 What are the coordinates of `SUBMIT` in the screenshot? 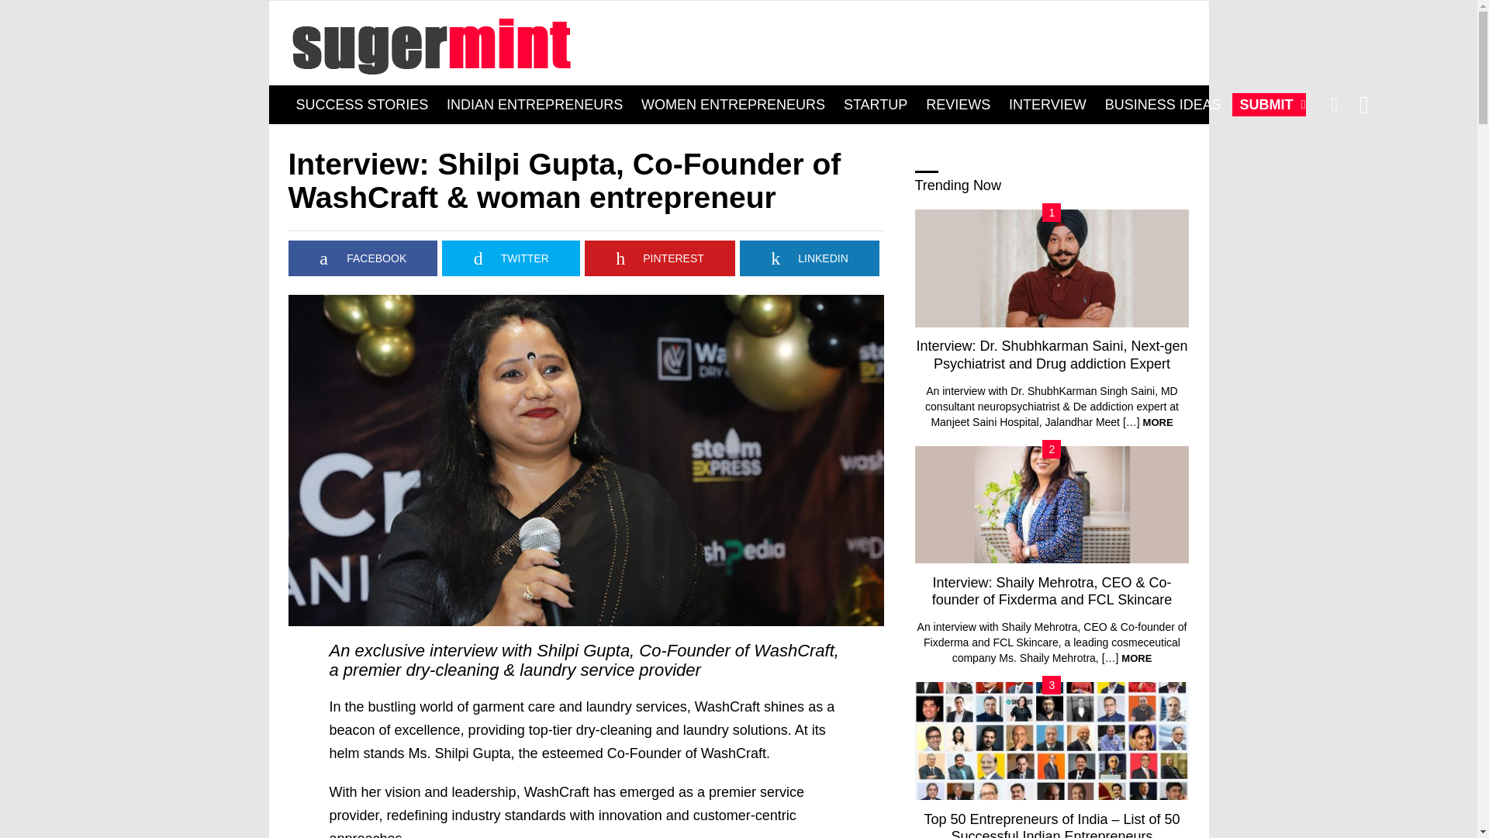 It's located at (1269, 104).